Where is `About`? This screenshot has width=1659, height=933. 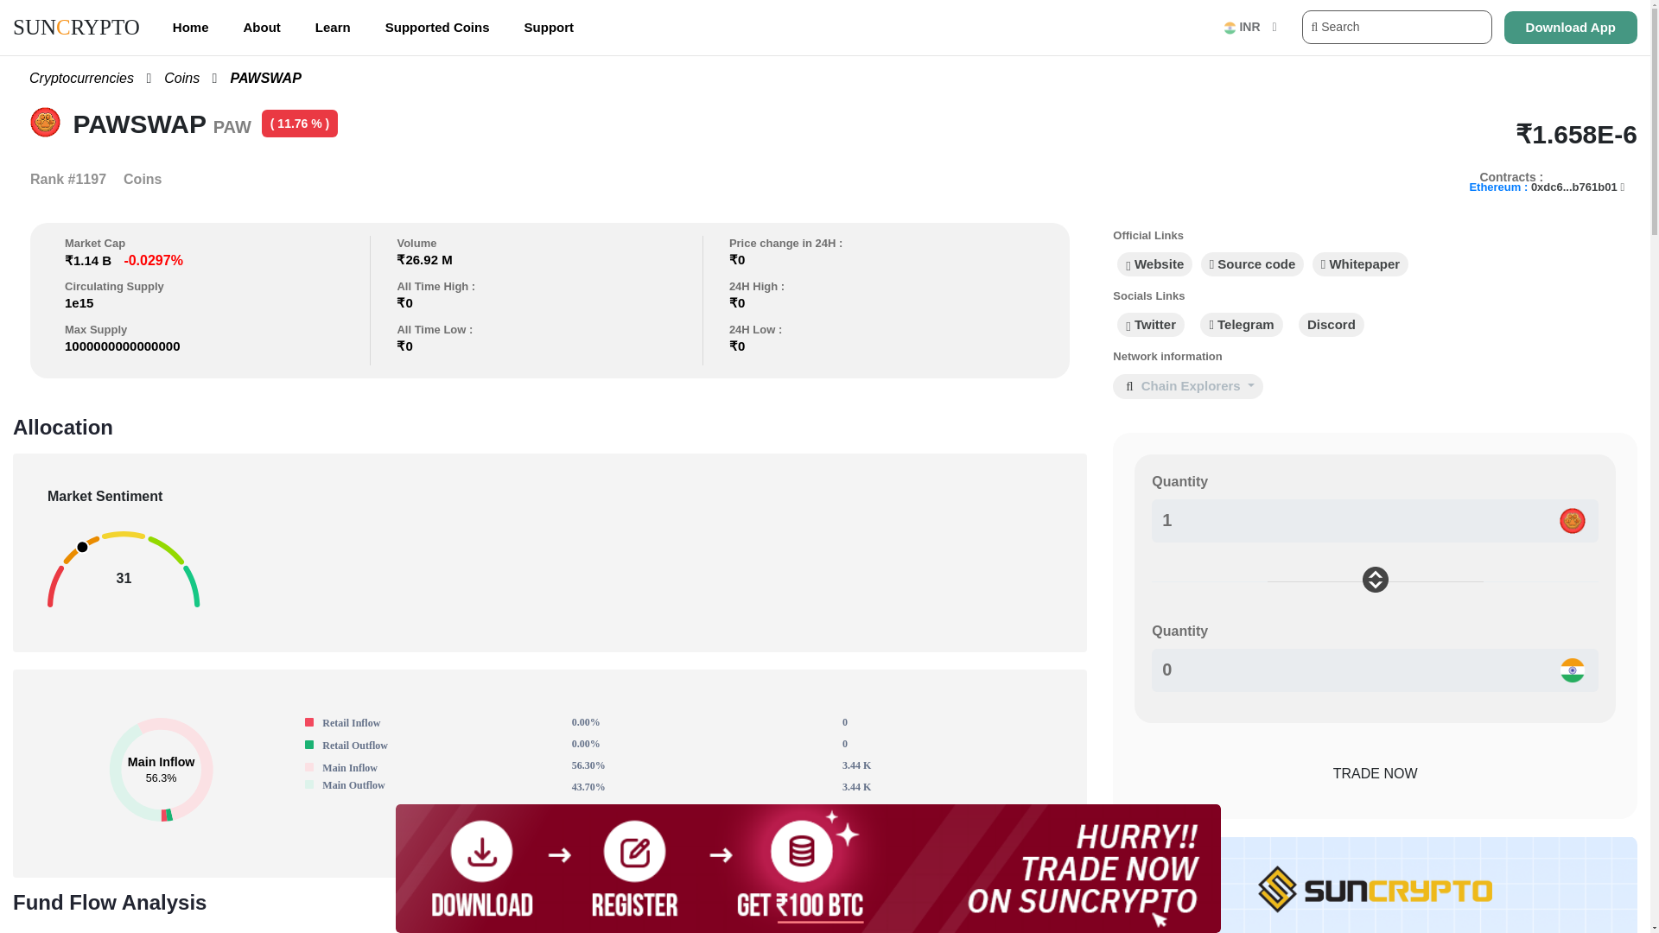
About is located at coordinates (262, 28).